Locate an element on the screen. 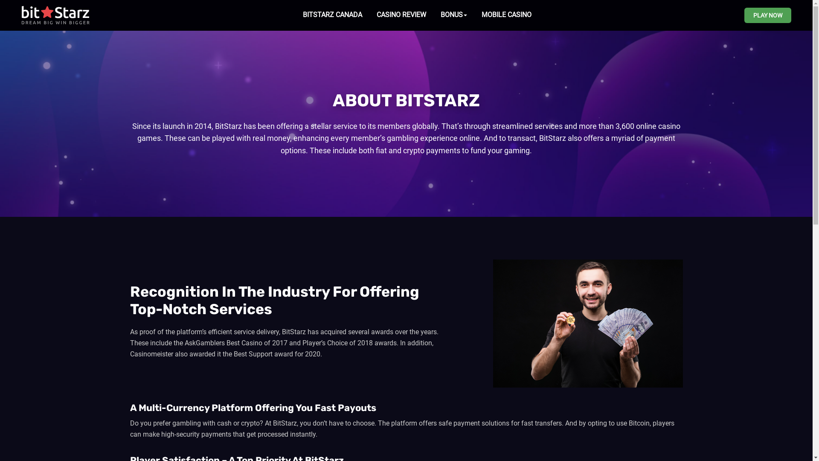 The width and height of the screenshot is (819, 461). MOBILE CASINO is located at coordinates (506, 15).